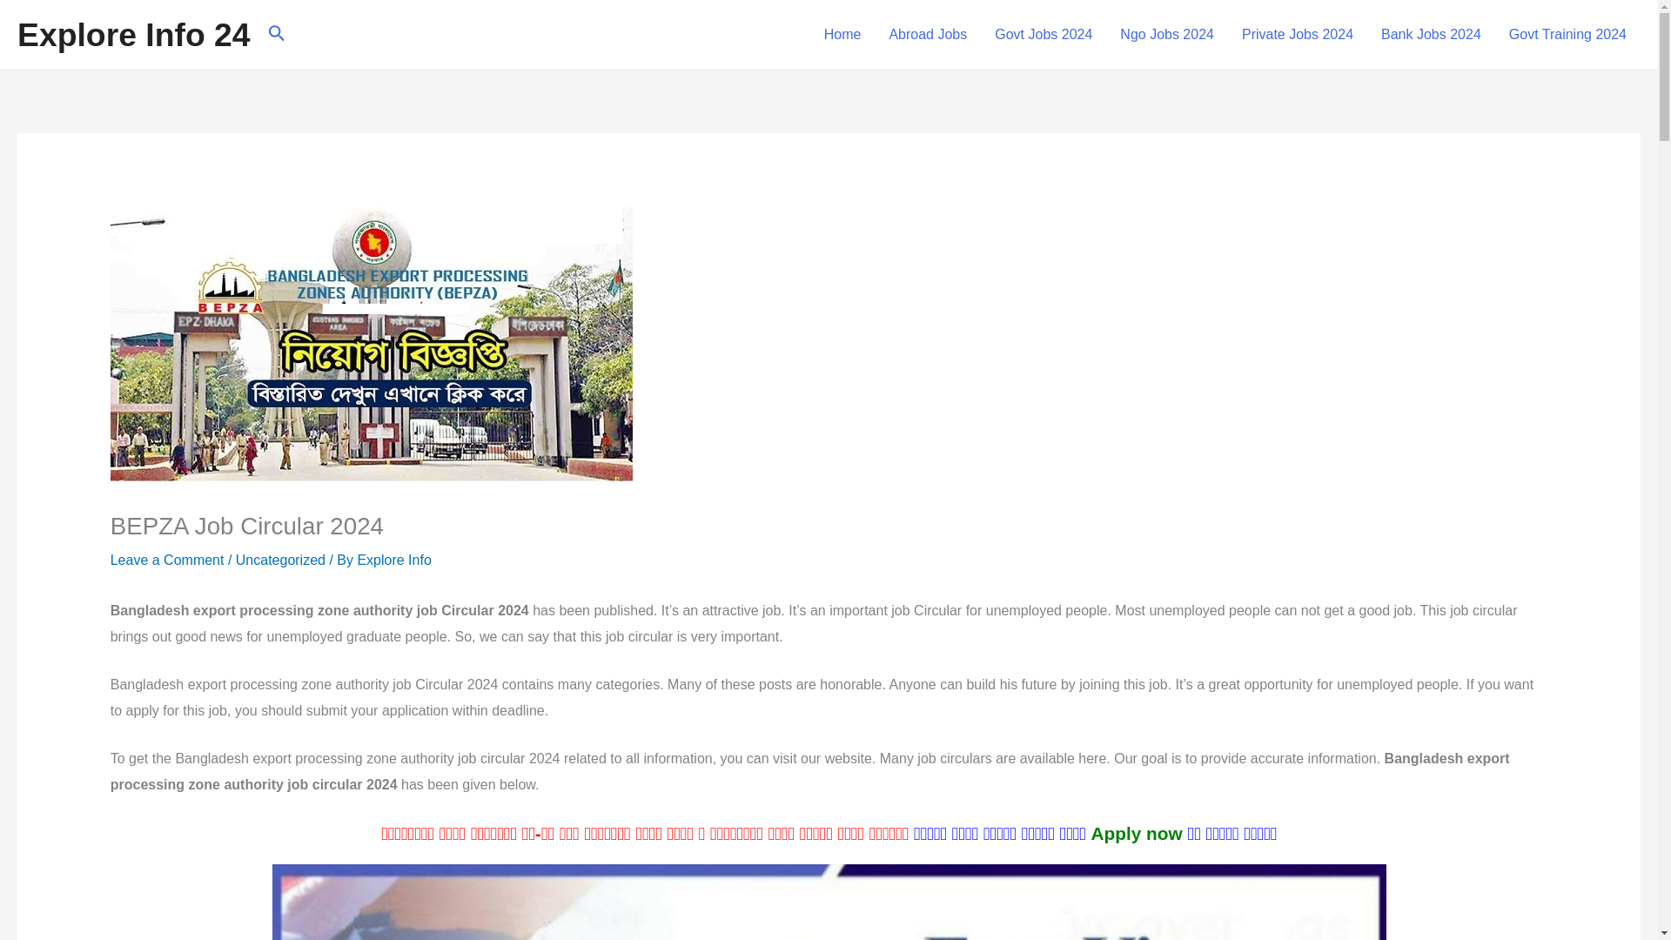 This screenshot has height=940, width=1671. Describe the element at coordinates (280, 561) in the screenshot. I see `Uncategorized` at that location.